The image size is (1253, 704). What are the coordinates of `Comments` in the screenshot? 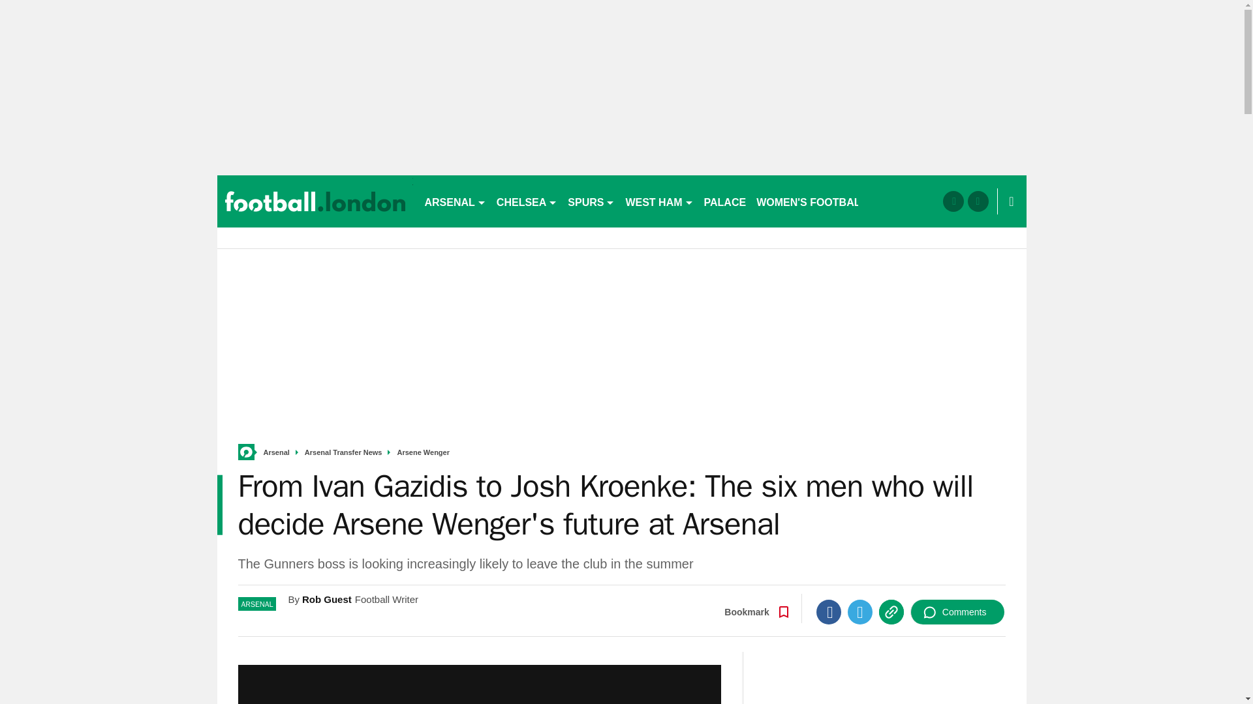 It's located at (957, 611).